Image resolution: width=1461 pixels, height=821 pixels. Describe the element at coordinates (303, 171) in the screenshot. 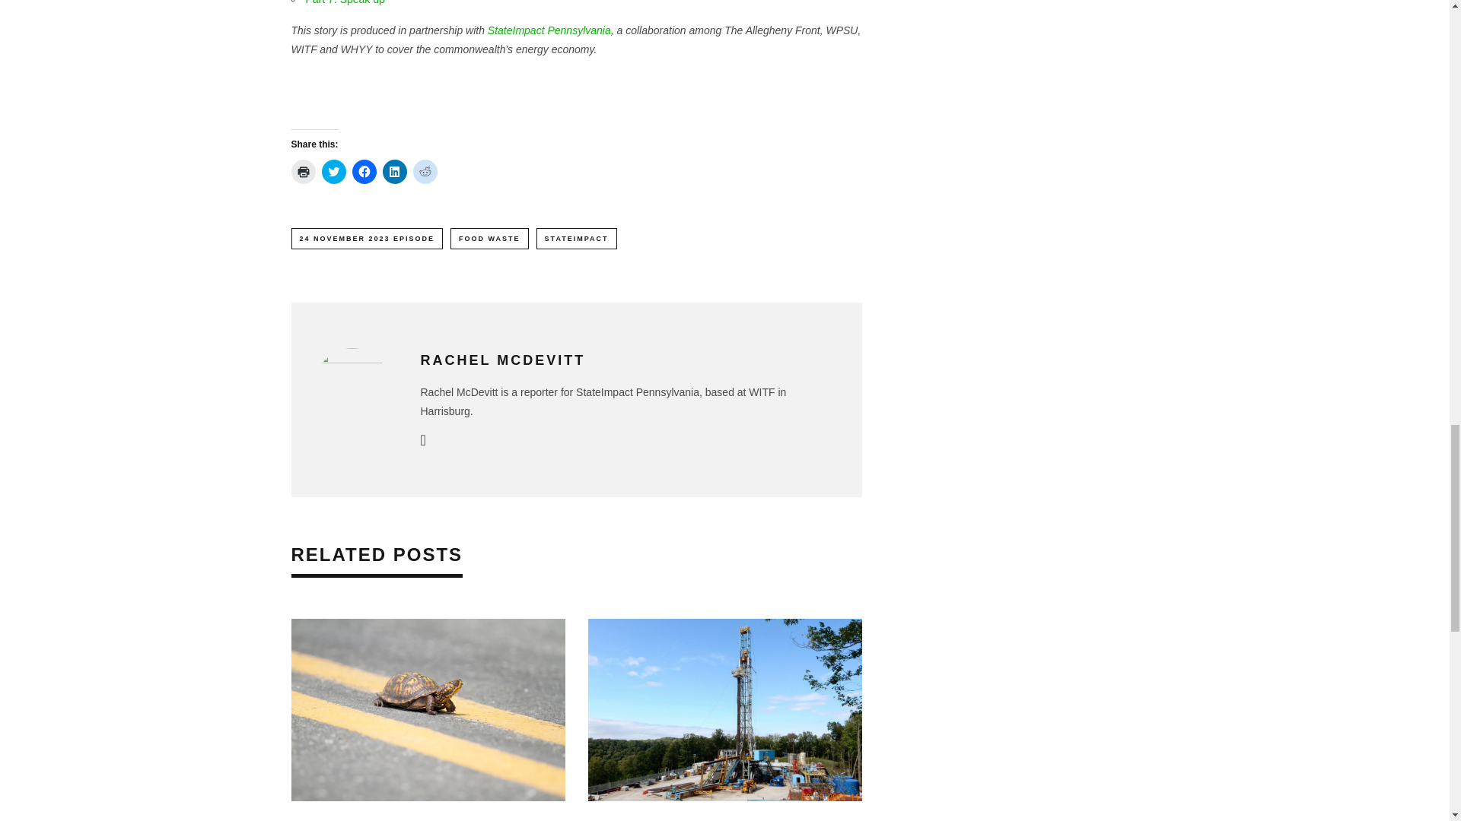

I see `Click to print` at that location.